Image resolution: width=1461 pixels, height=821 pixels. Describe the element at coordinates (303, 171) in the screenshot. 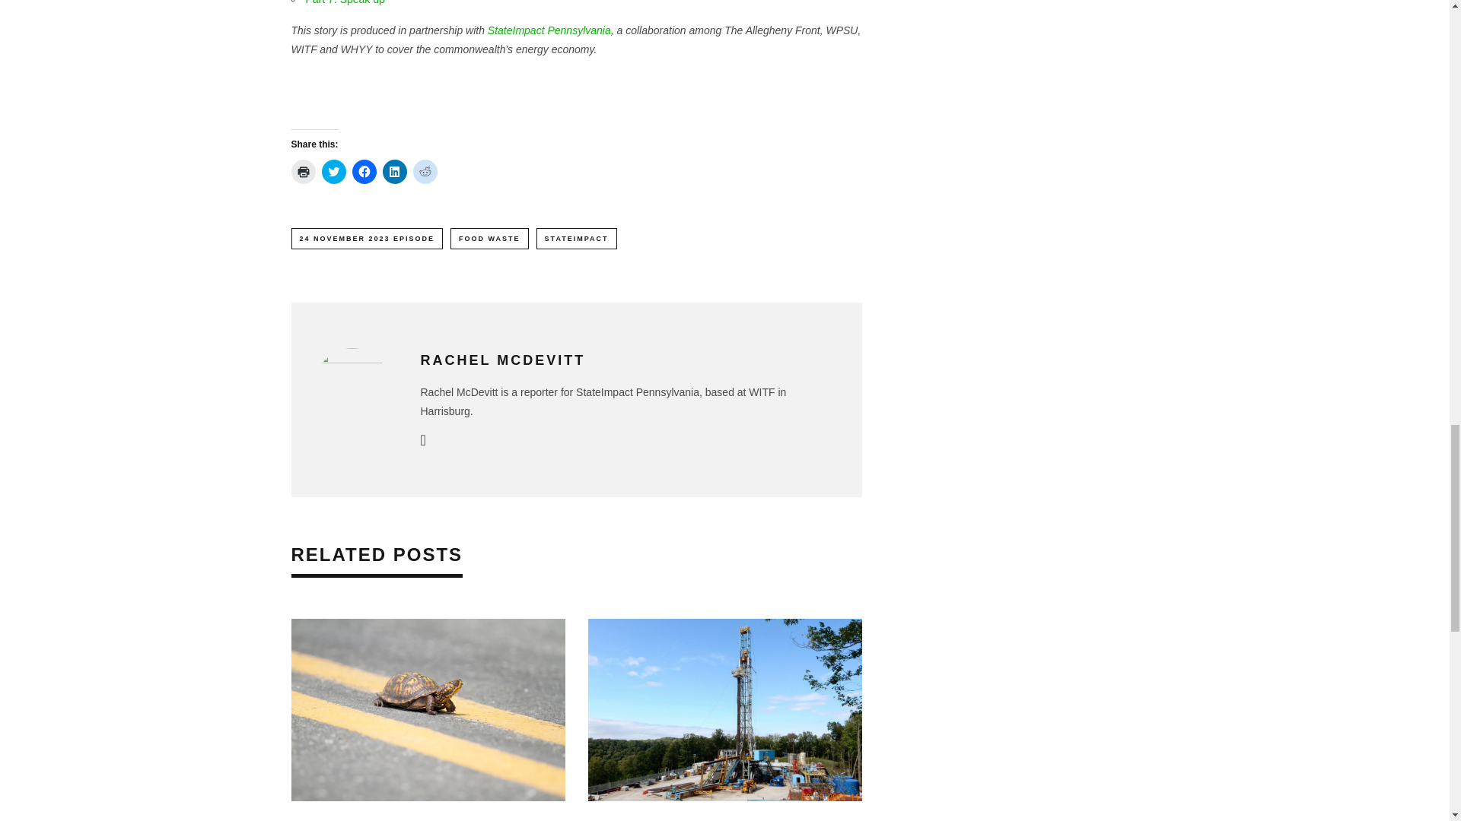

I see `Click to print` at that location.